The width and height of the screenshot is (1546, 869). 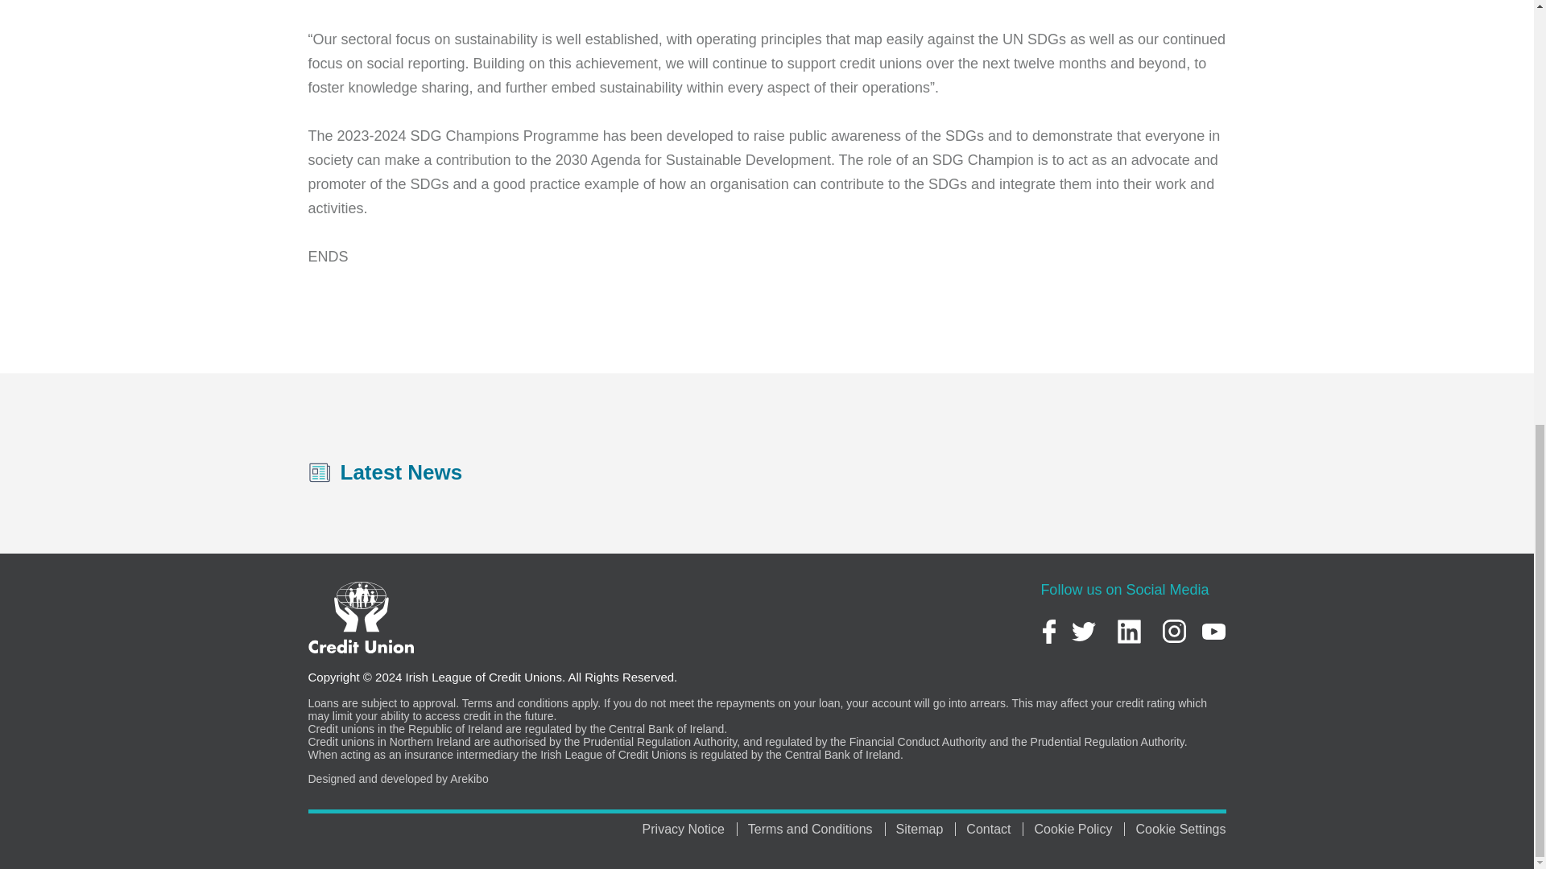 I want to click on Cookie Policy, so click(x=1079, y=829).